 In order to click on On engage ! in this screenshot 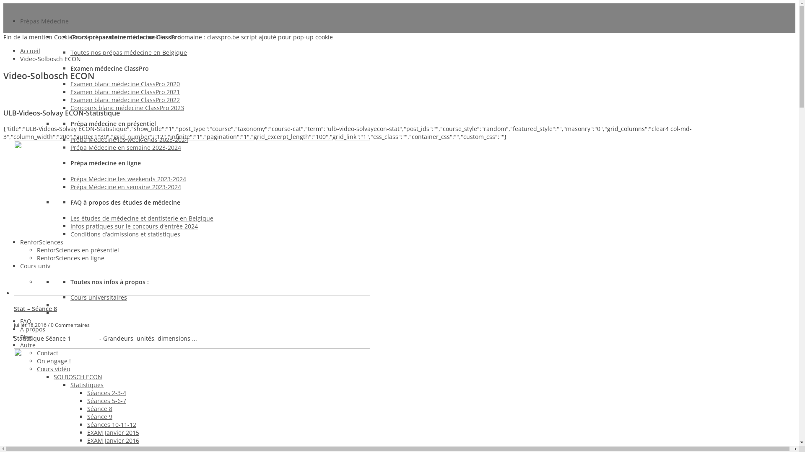, I will do `click(54, 361)`.